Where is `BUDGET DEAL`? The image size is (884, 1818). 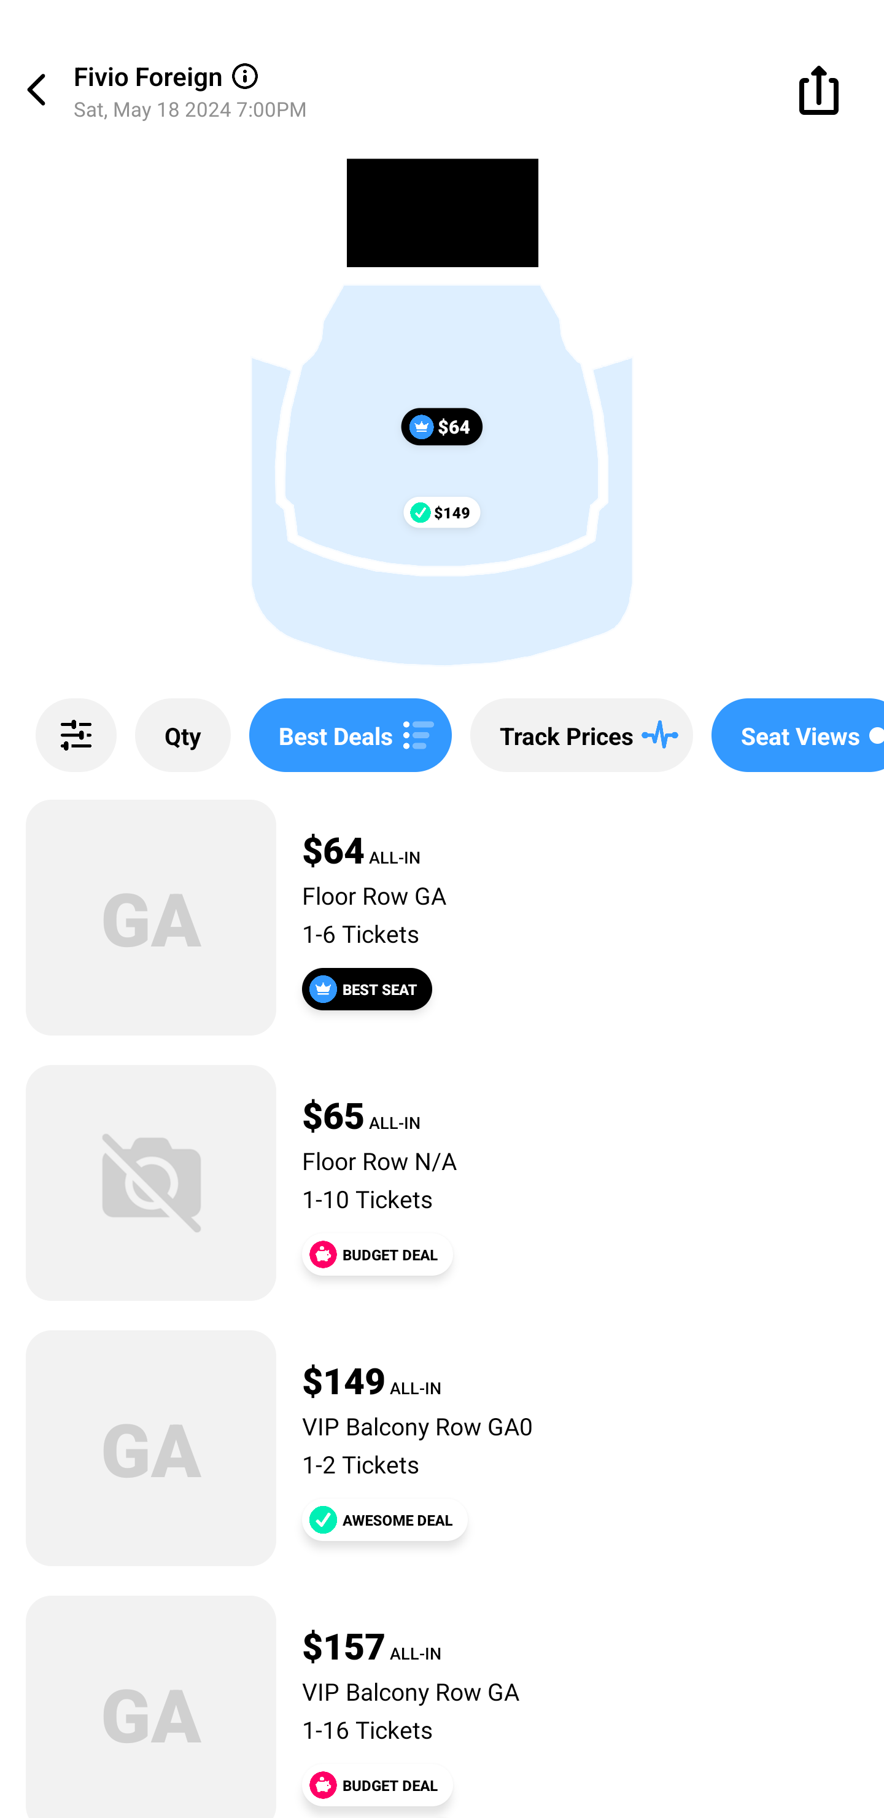
BUDGET DEAL is located at coordinates (377, 1785).